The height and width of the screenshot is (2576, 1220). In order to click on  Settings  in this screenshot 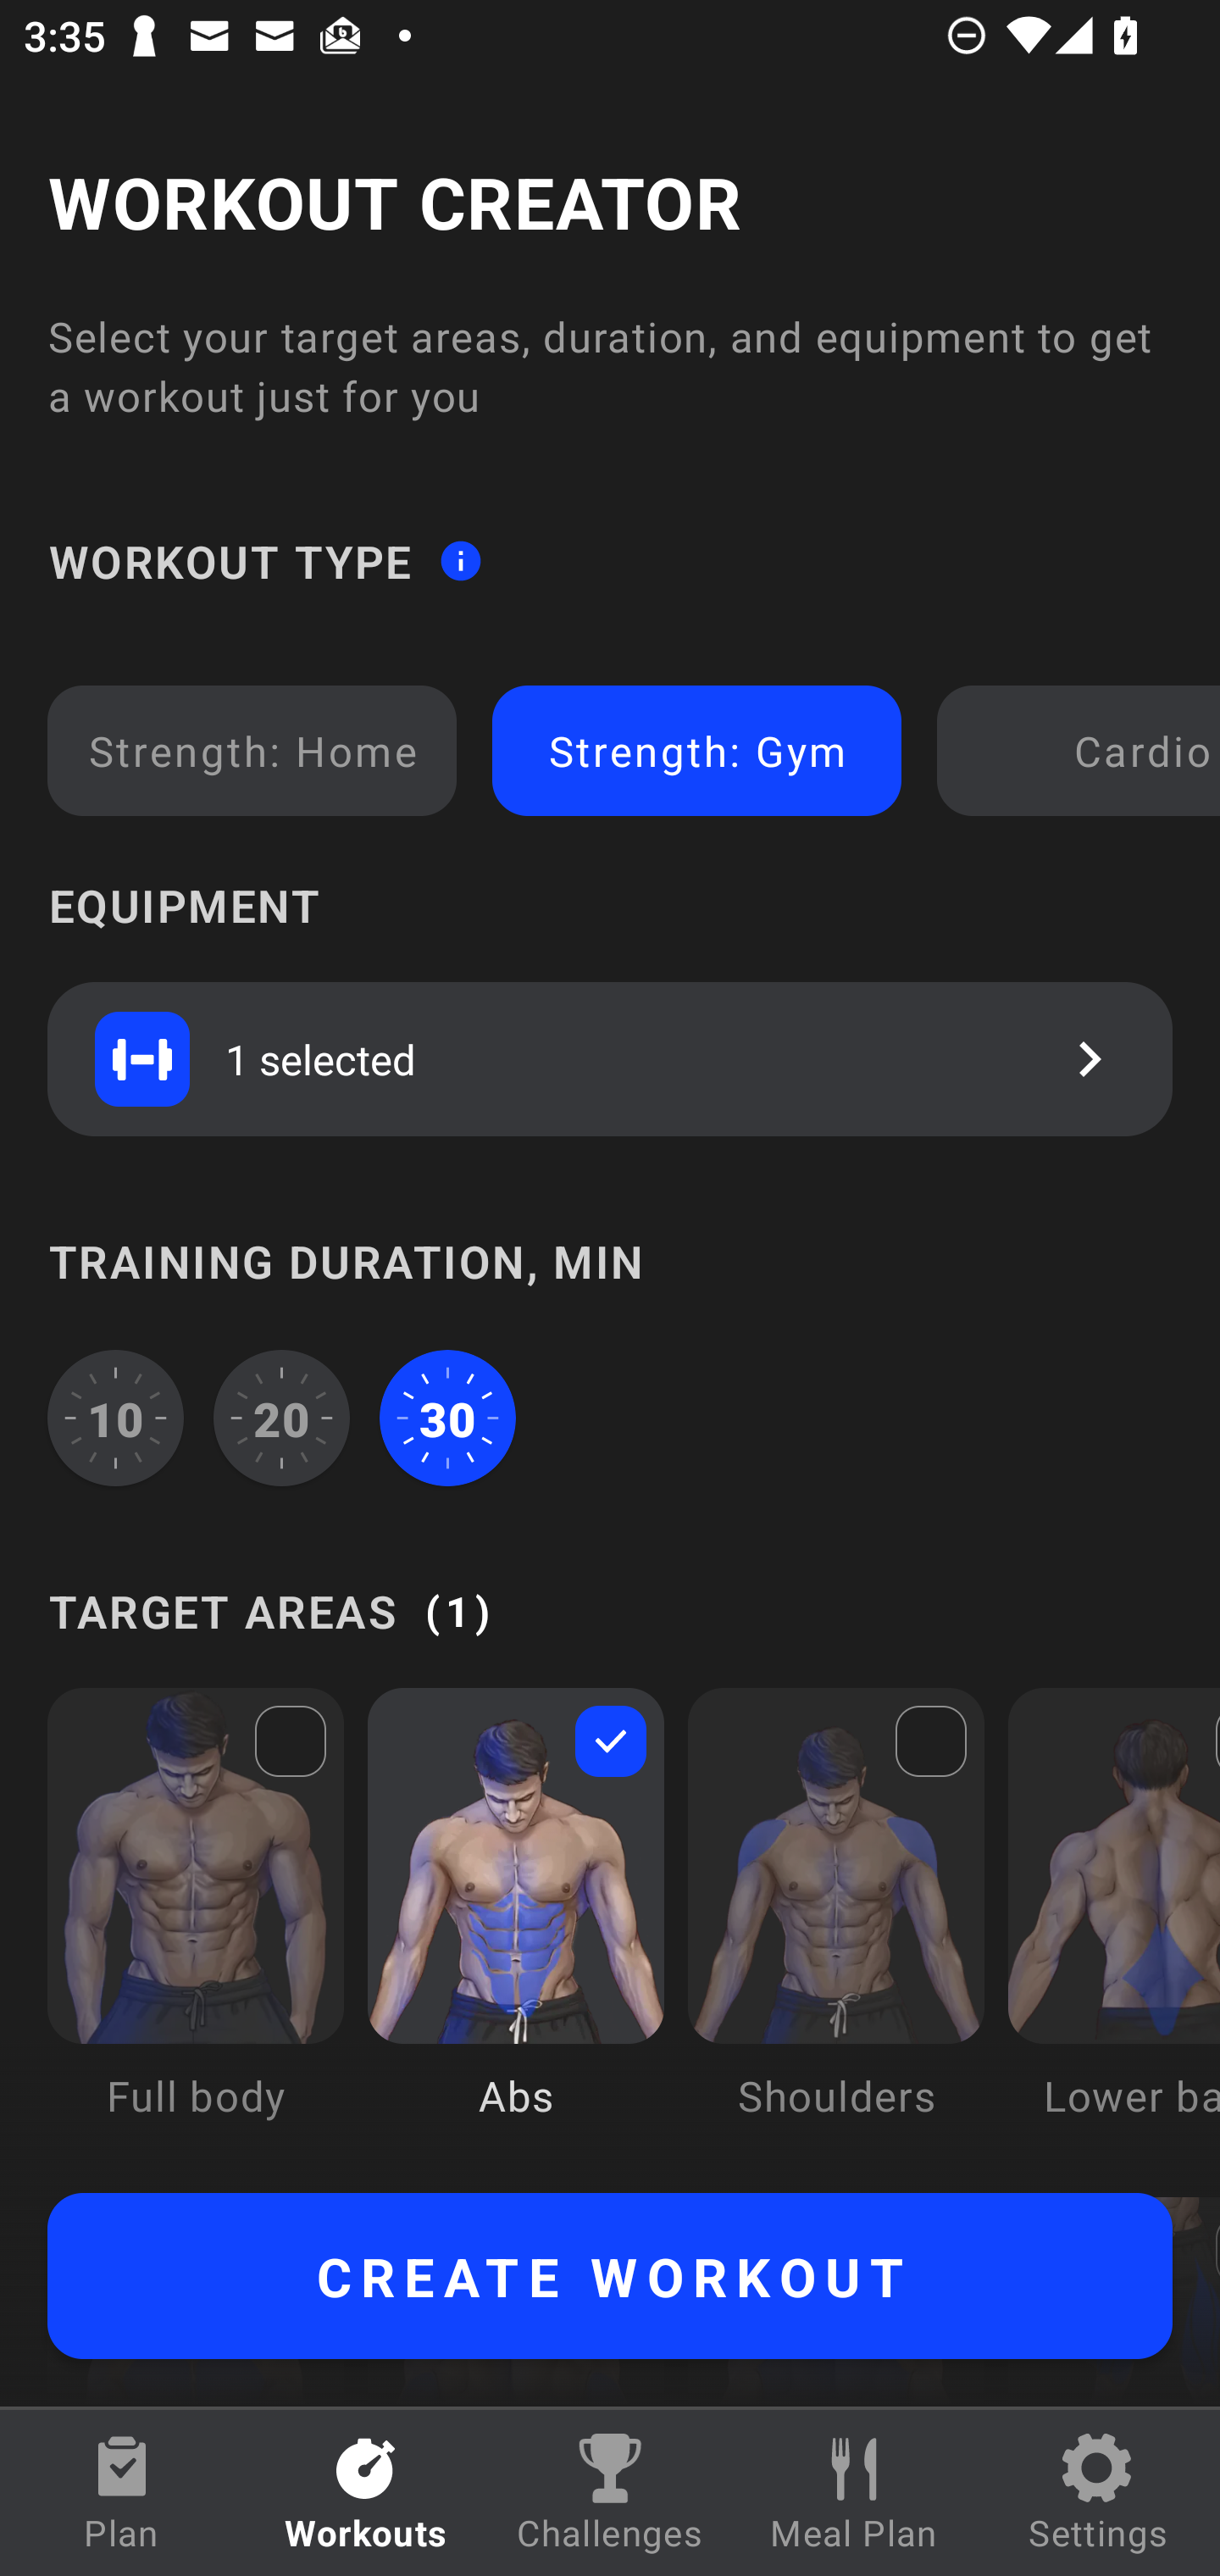, I will do `click(1098, 2493)`.